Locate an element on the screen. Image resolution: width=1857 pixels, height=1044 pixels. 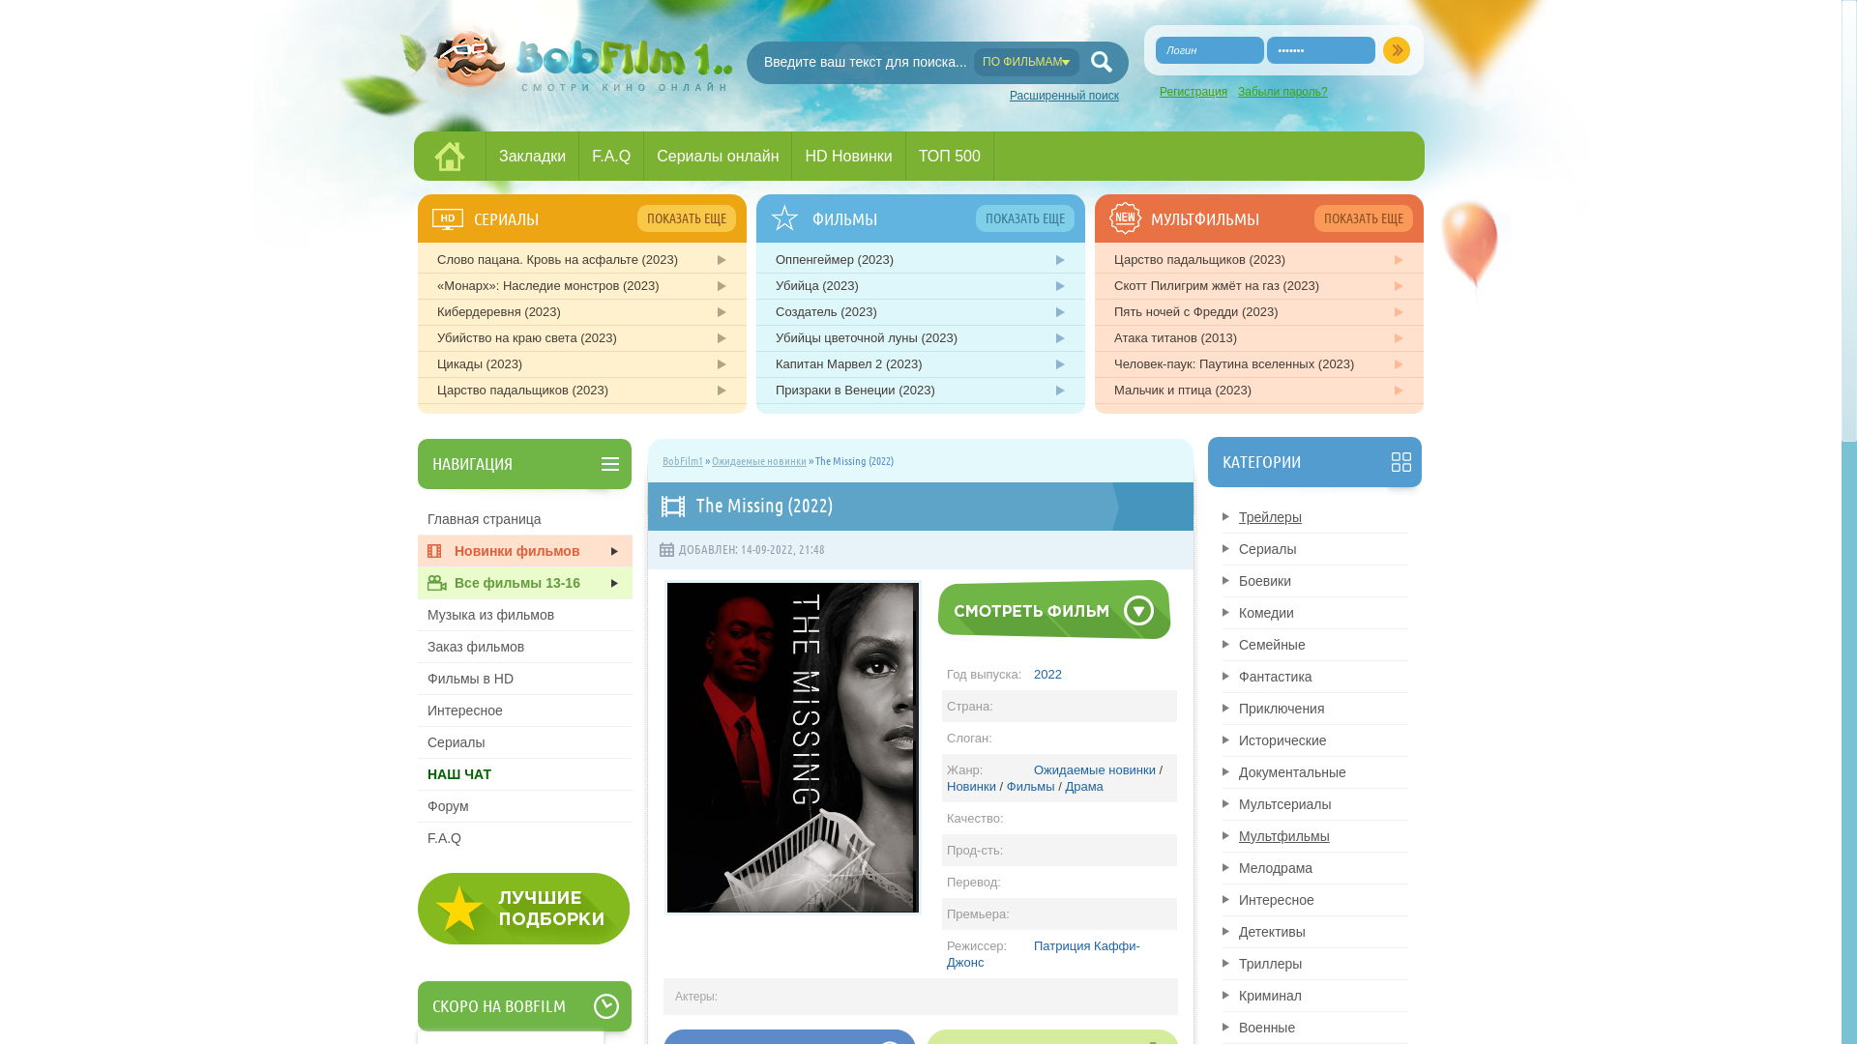
F.A.Q is located at coordinates (611, 156).